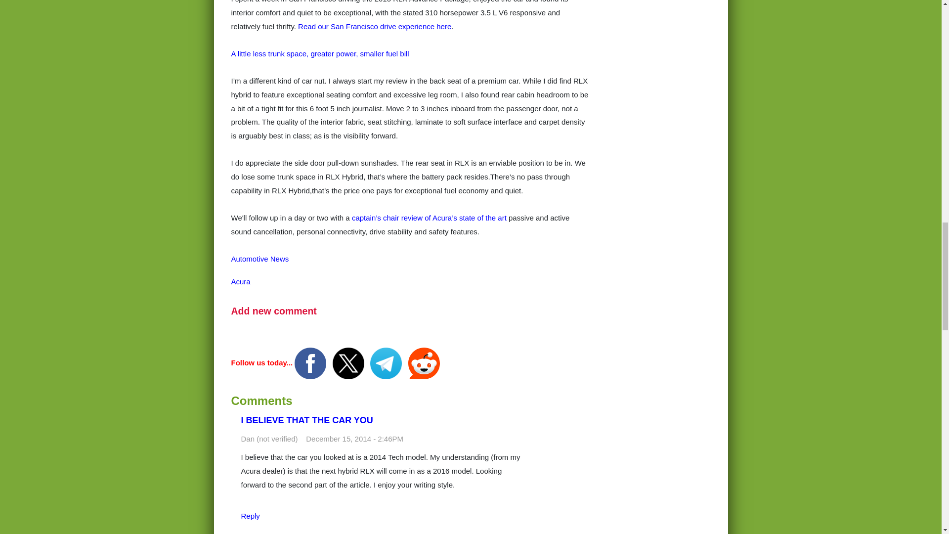  I want to click on Join us on Telegram!, so click(387, 362).